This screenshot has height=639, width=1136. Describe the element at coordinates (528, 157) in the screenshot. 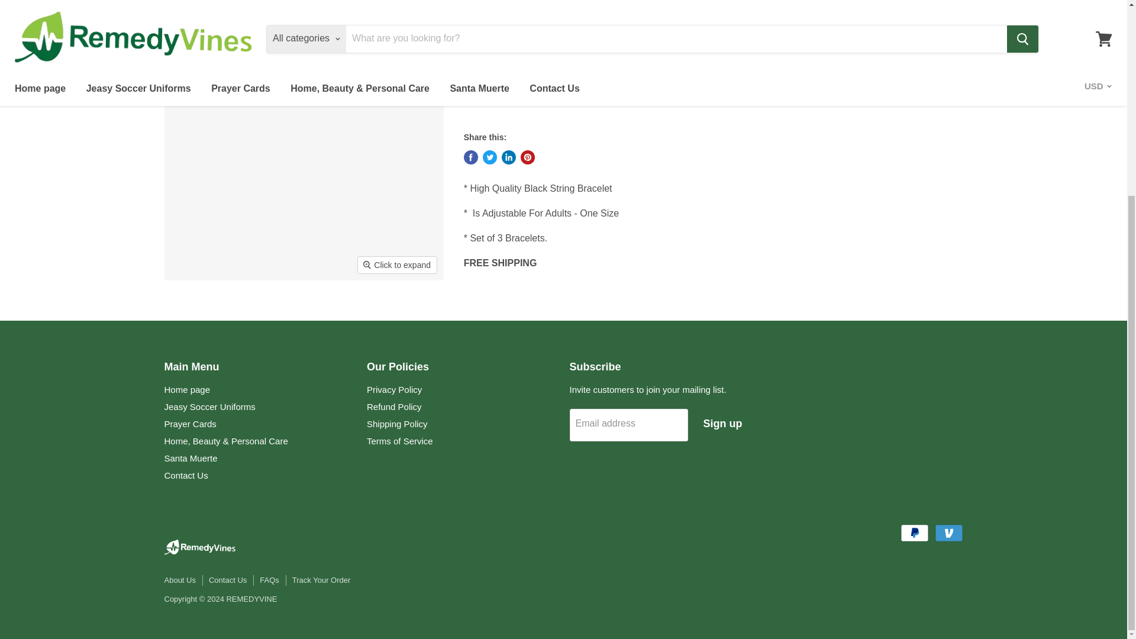

I see `Pin on Pinterest` at that location.